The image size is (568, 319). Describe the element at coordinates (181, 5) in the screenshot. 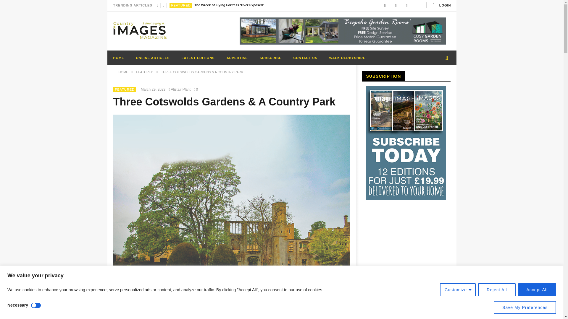

I see `View all posts in Featured` at that location.